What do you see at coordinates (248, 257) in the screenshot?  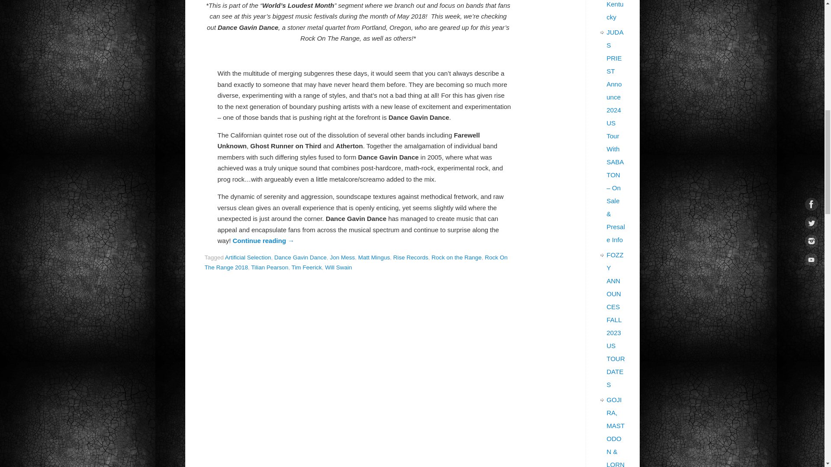 I see `Artificial Selection` at bounding box center [248, 257].